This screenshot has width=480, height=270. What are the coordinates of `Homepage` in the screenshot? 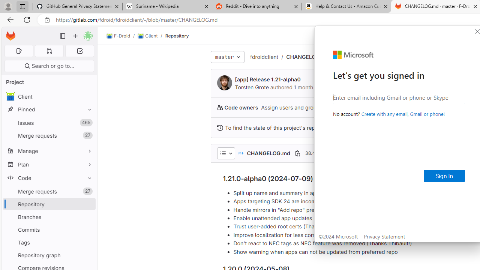 It's located at (10, 36).